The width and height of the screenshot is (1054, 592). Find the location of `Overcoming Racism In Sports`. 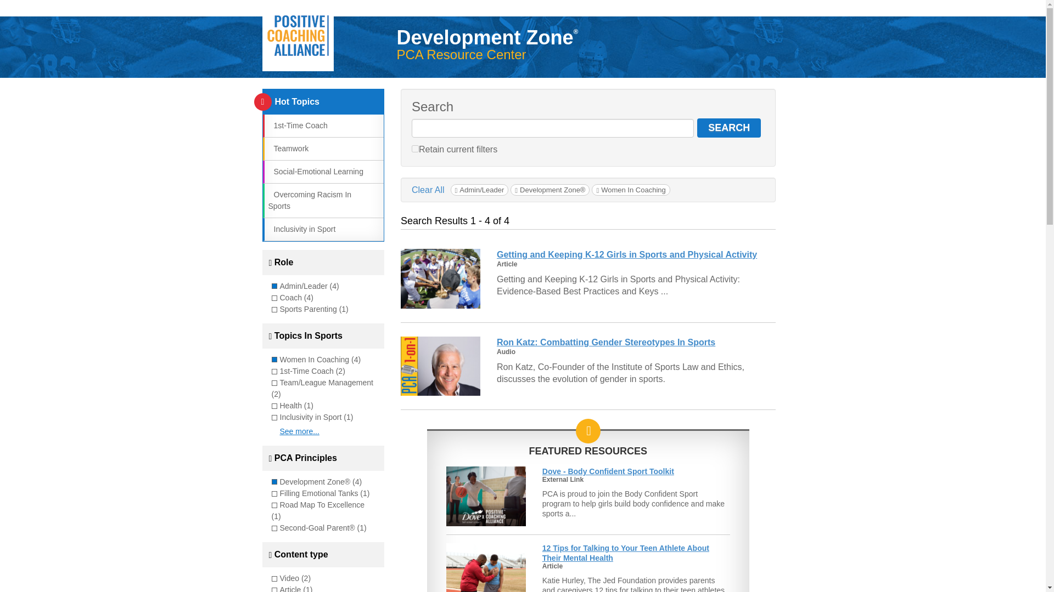

Overcoming Racism In Sports is located at coordinates (309, 200).